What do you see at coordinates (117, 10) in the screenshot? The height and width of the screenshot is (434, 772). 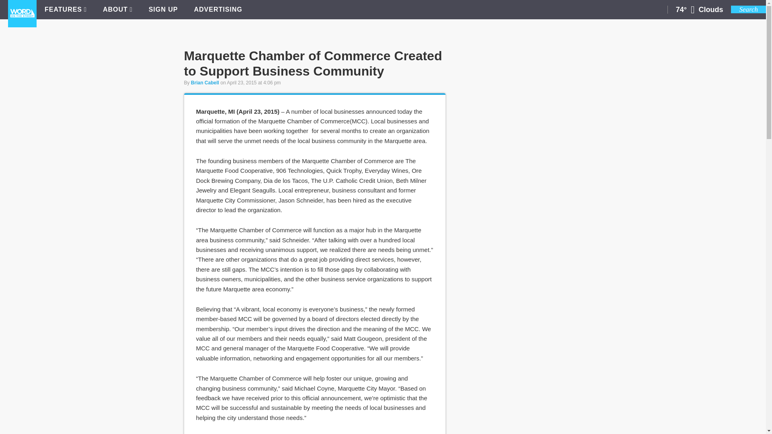 I see `ABOUT` at bounding box center [117, 10].